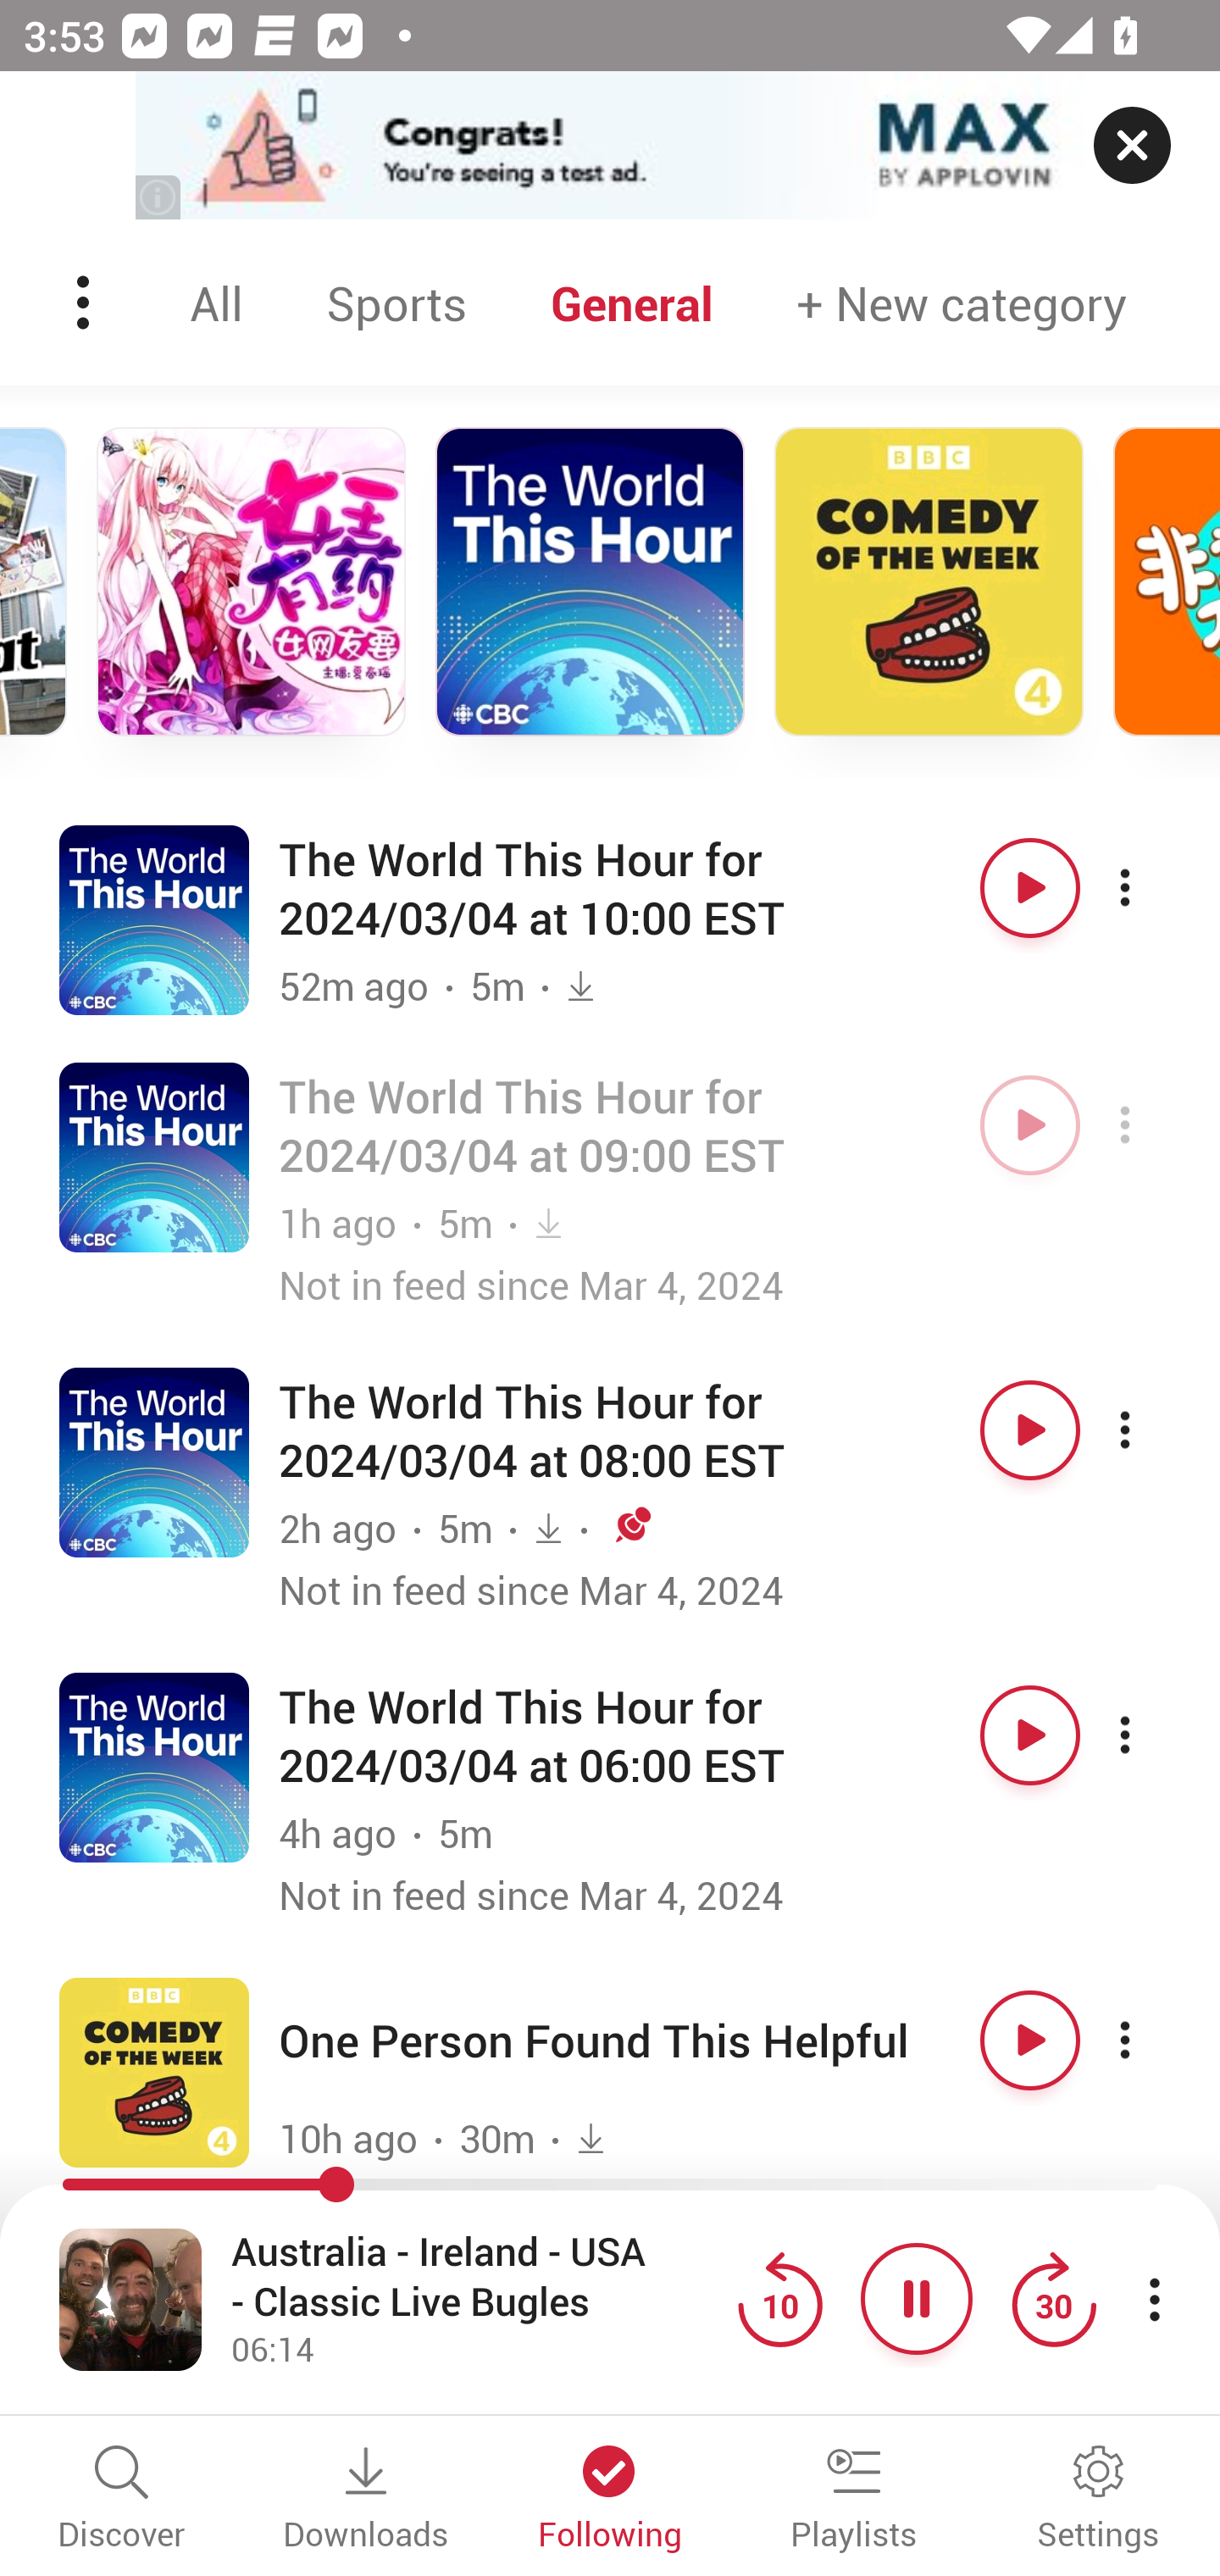 The image size is (1220, 2576). Describe the element at coordinates (154, 1156) in the screenshot. I see `Open series The World This Hour` at that location.